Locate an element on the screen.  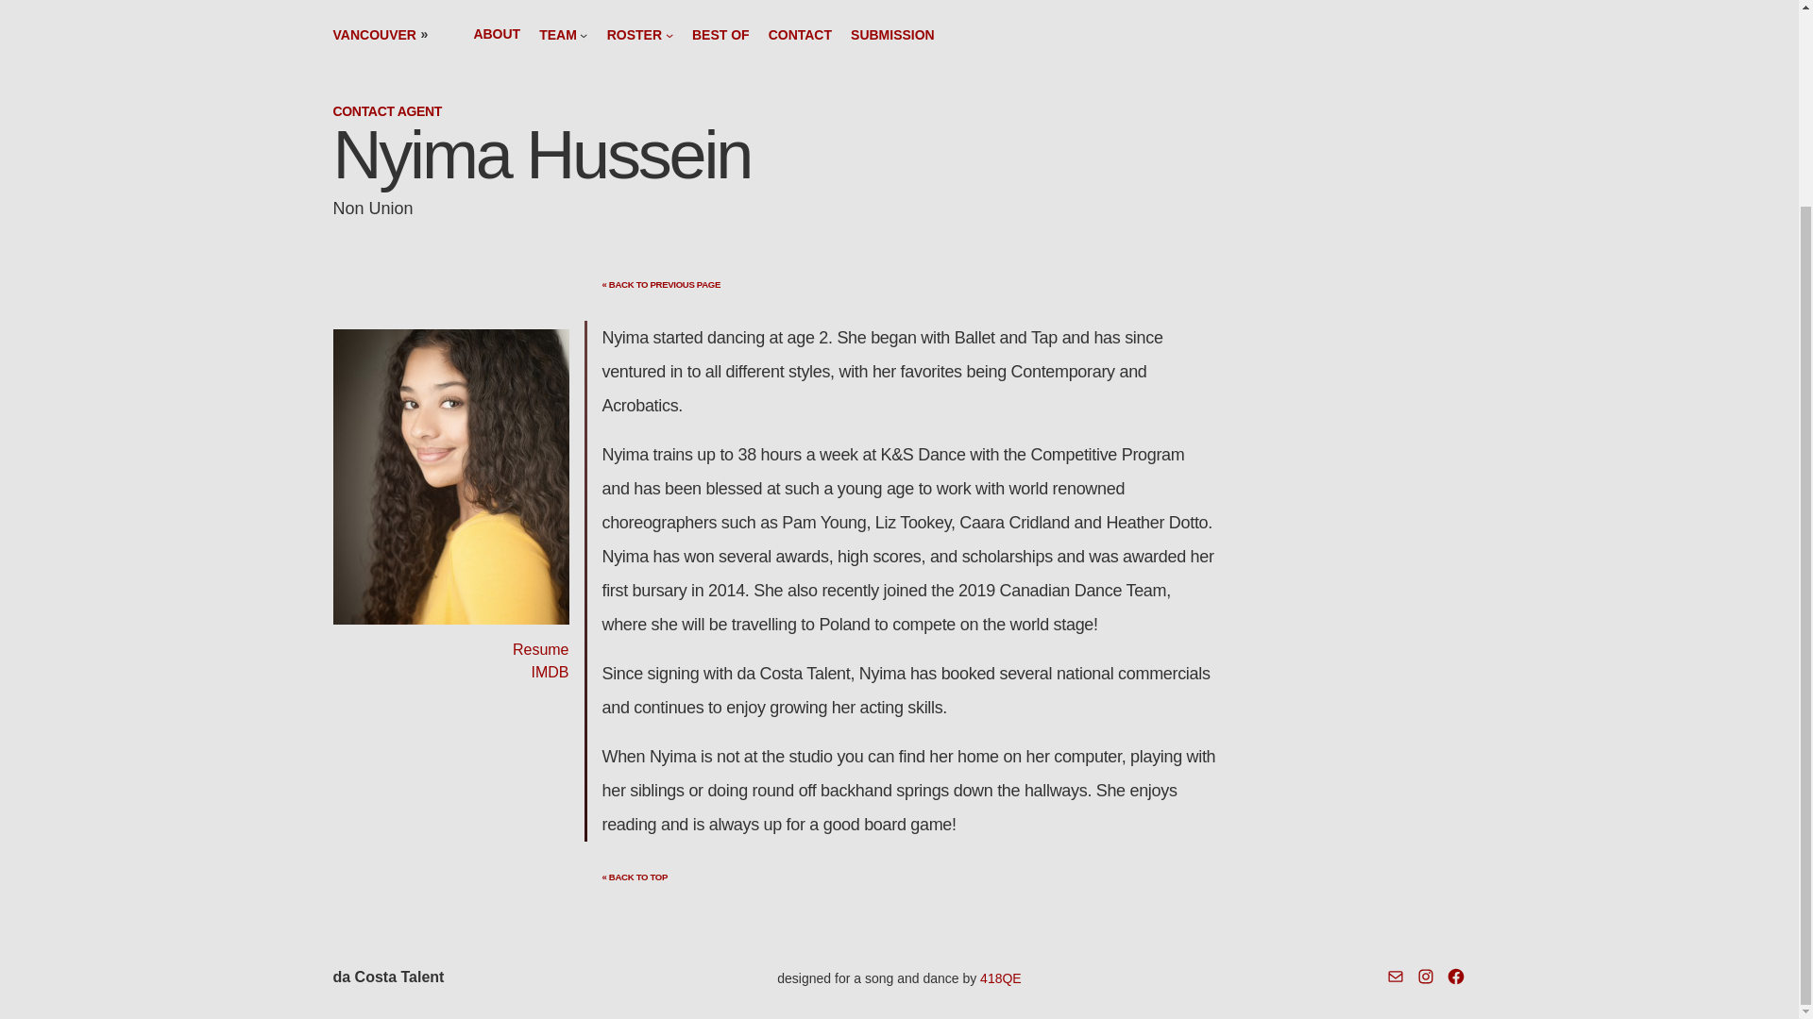
SUBMISSION is located at coordinates (892, 35).